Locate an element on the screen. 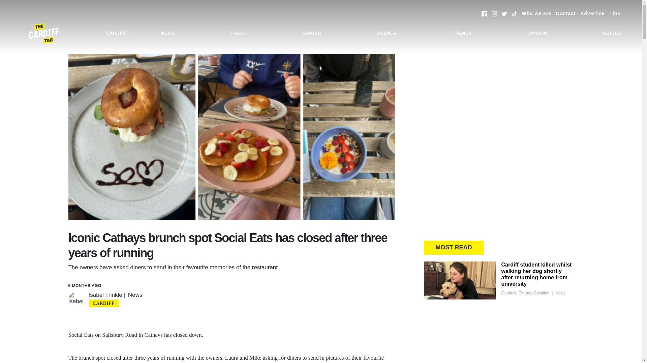 Image resolution: width=647 pixels, height=363 pixels. GAMING is located at coordinates (311, 33).